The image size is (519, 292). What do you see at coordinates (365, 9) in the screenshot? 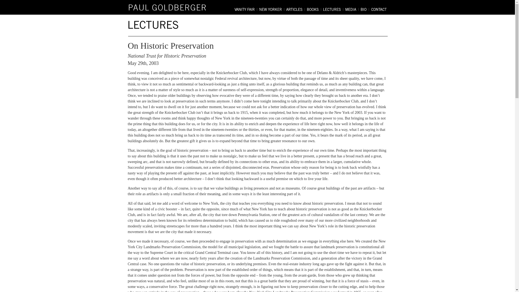
I see `Biography` at bounding box center [365, 9].